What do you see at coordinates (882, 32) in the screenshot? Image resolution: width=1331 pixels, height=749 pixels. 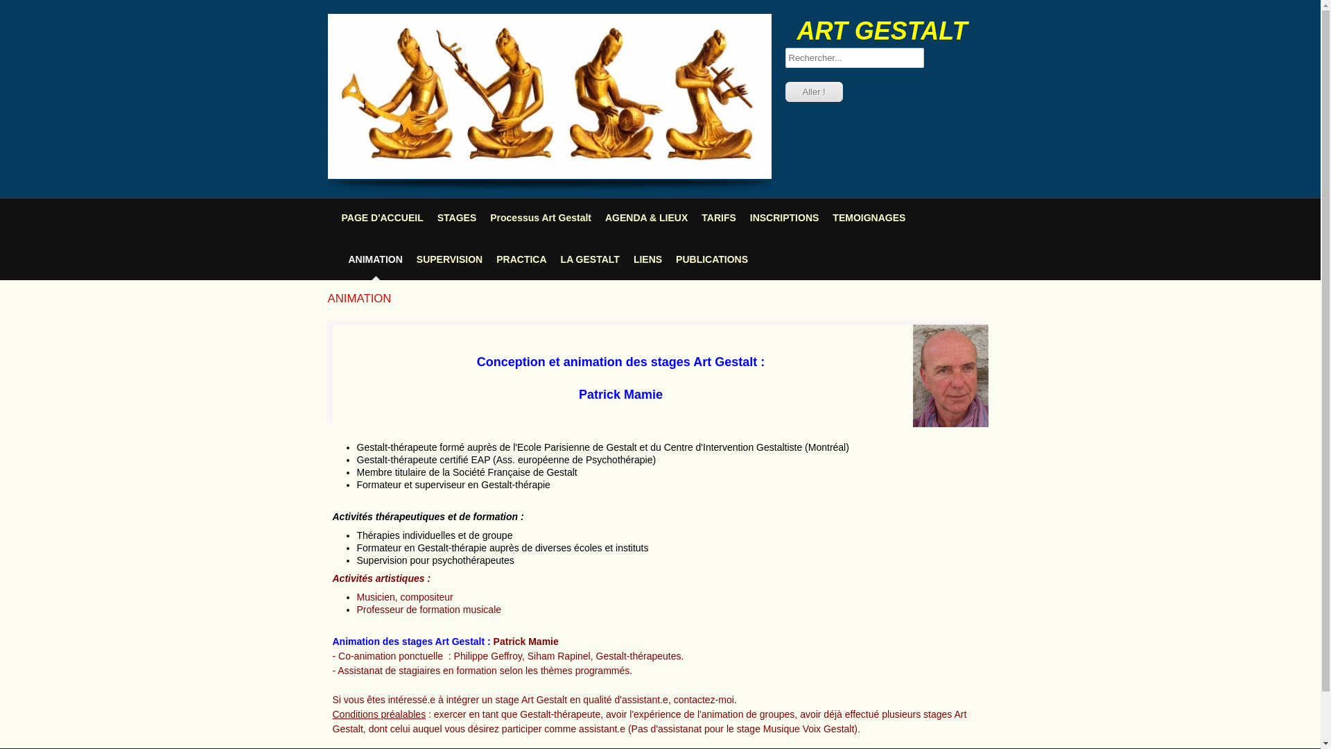 I see `ART GESTALT` at bounding box center [882, 32].